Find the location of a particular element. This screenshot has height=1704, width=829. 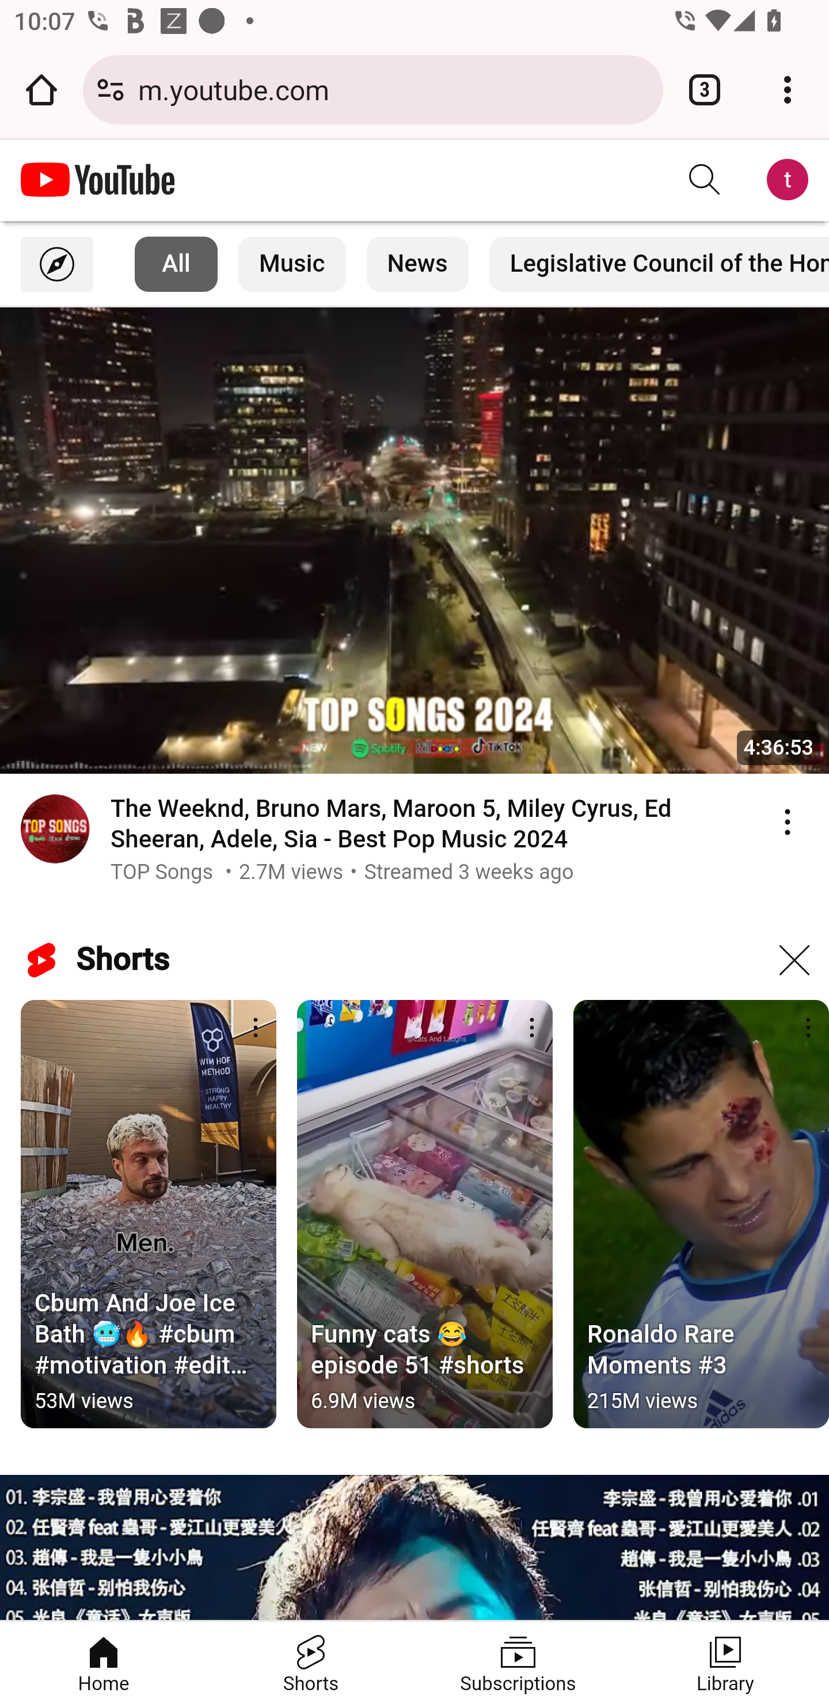

Search YouTube is located at coordinates (705, 180).